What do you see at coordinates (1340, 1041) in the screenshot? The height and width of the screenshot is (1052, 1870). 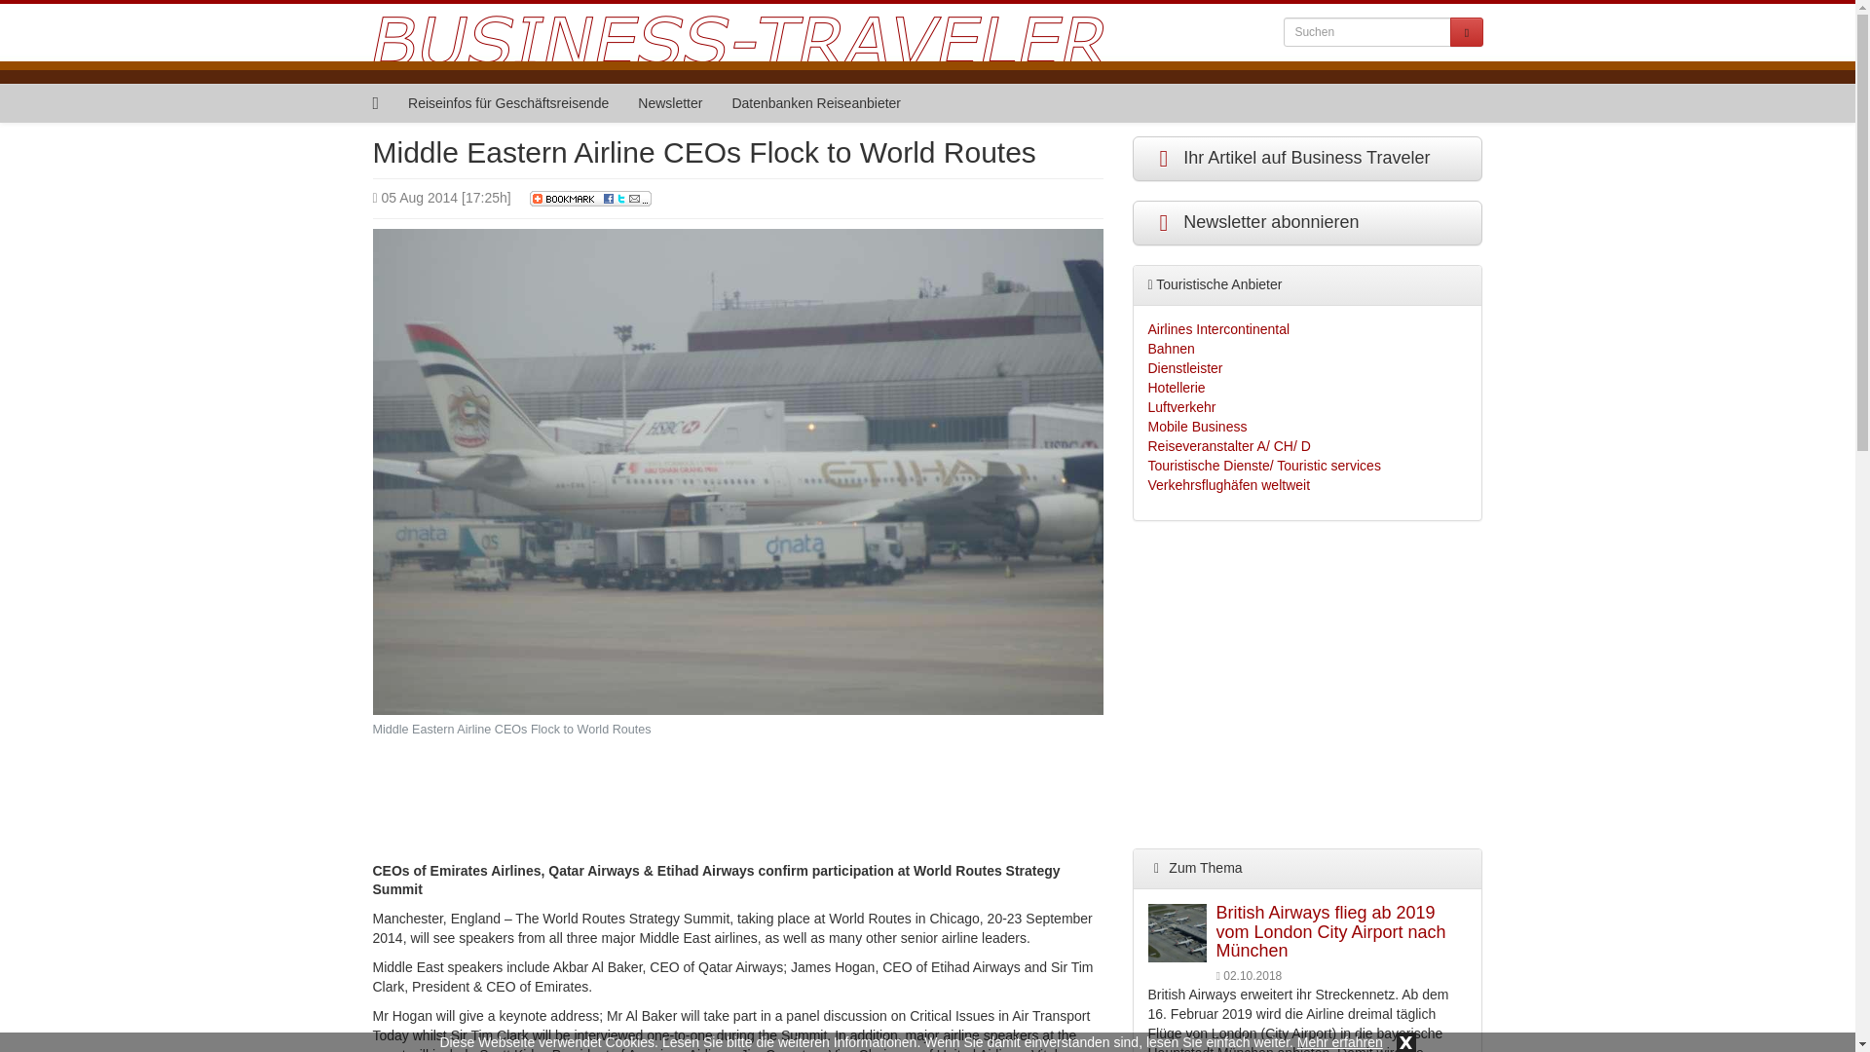 I see `Mehr erfahren` at bounding box center [1340, 1041].